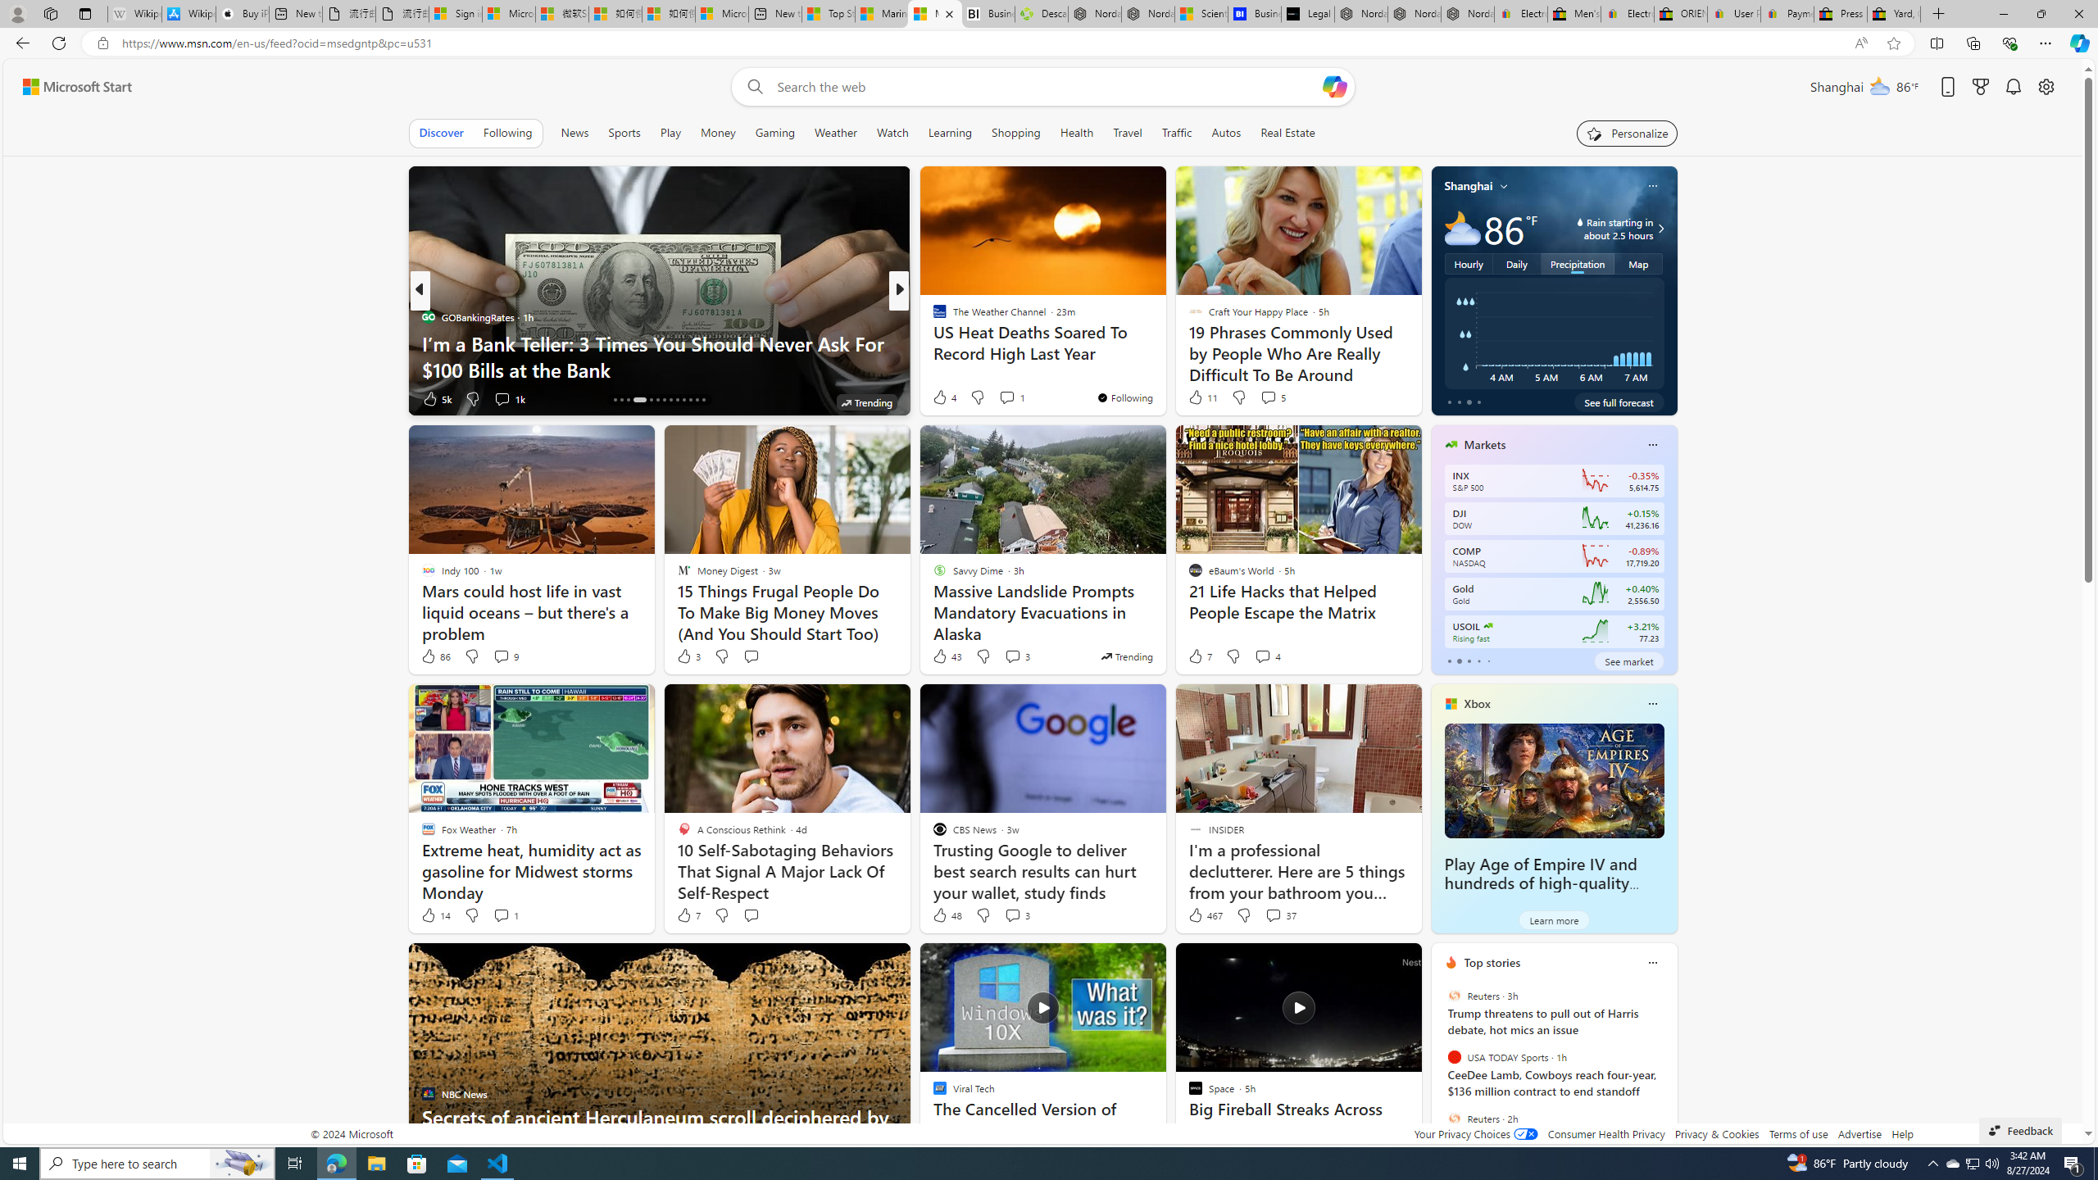  Describe the element at coordinates (1485, 444) in the screenshot. I see `Markets` at that location.